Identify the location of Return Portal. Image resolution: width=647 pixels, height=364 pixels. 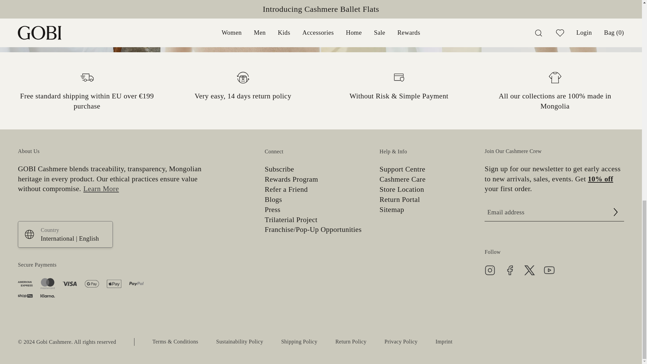
(400, 200).